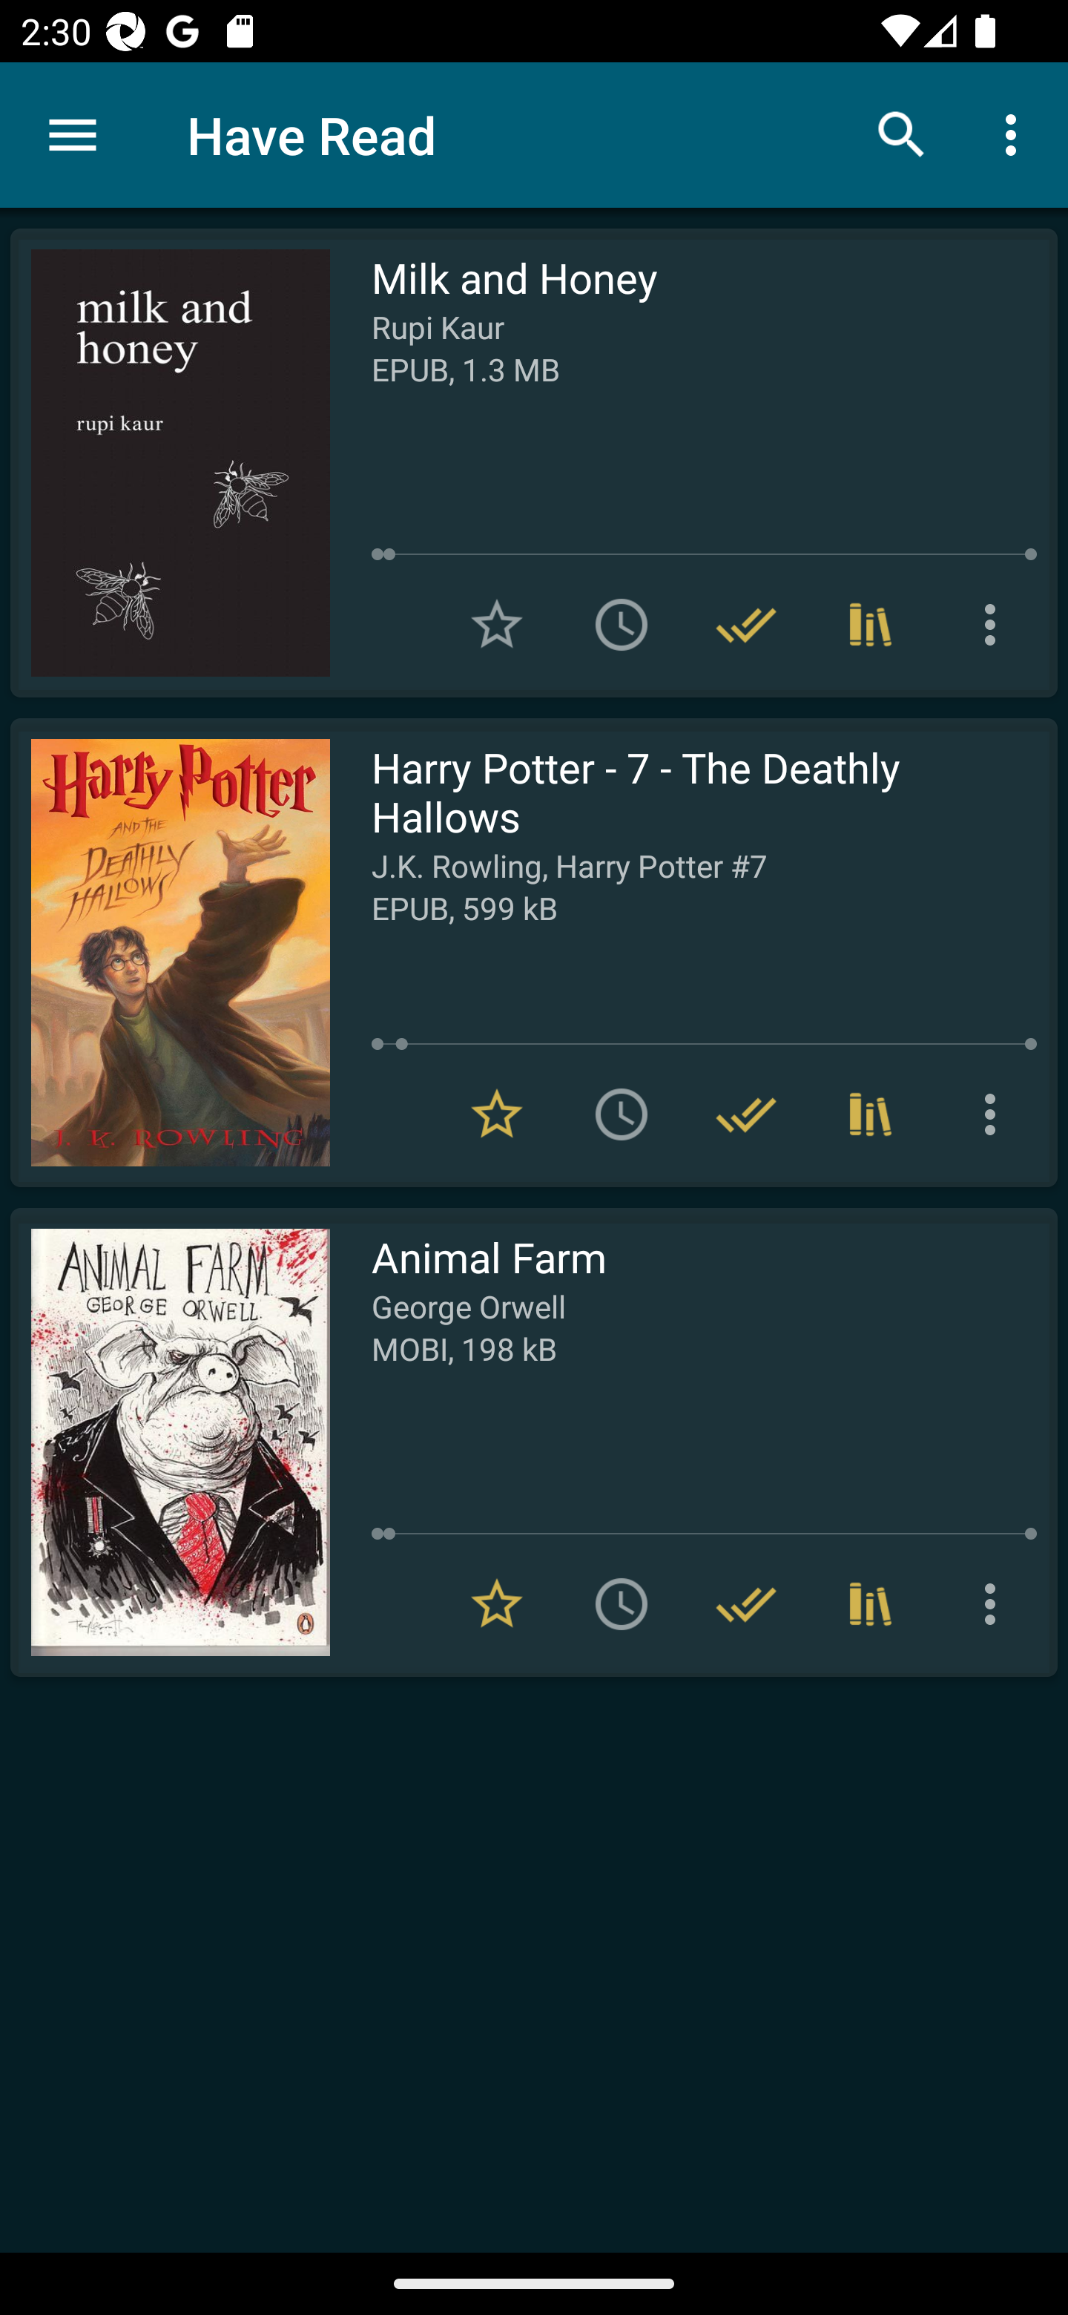 The width and height of the screenshot is (1068, 2315). What do you see at coordinates (170, 463) in the screenshot?
I see `Read Milk and Honey` at bounding box center [170, 463].